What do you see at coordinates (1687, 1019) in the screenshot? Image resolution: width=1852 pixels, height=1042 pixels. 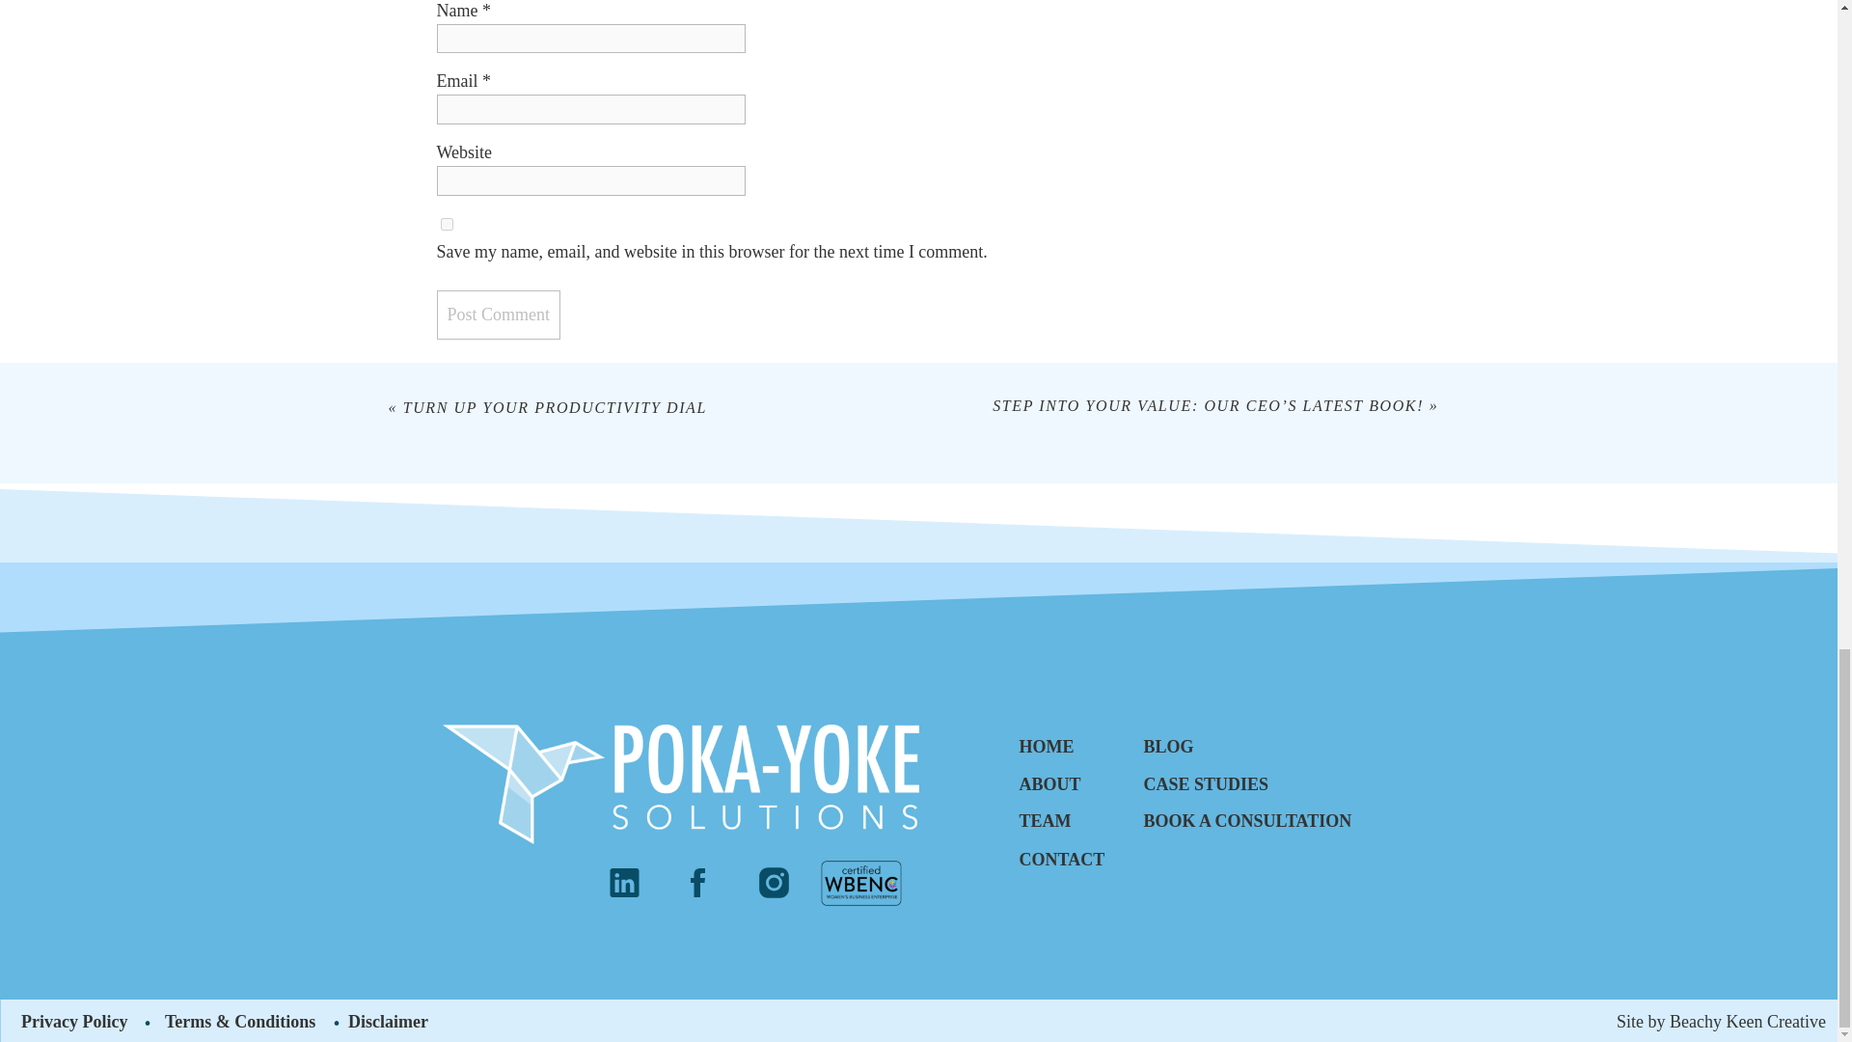 I see `Site by Beachy Keen Creative` at bounding box center [1687, 1019].